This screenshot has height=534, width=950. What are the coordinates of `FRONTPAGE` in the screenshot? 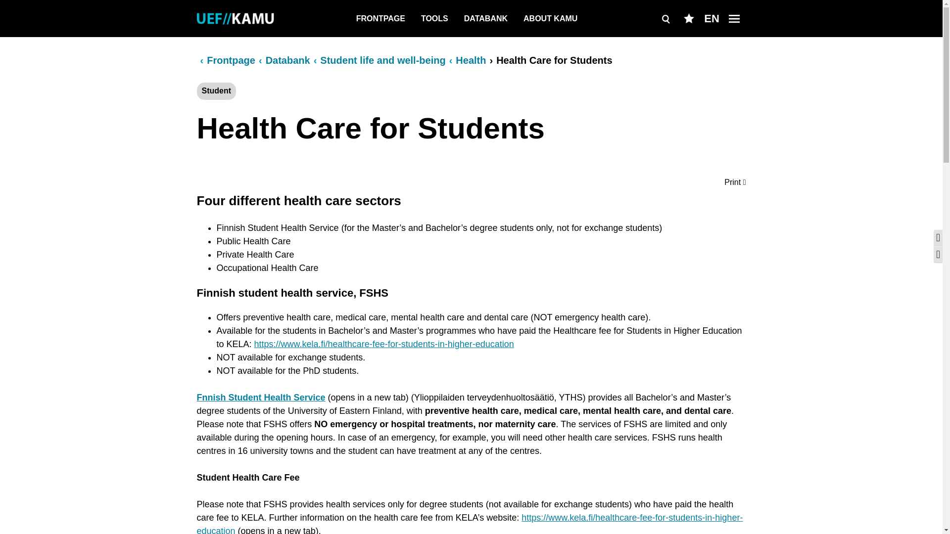 It's located at (381, 21).